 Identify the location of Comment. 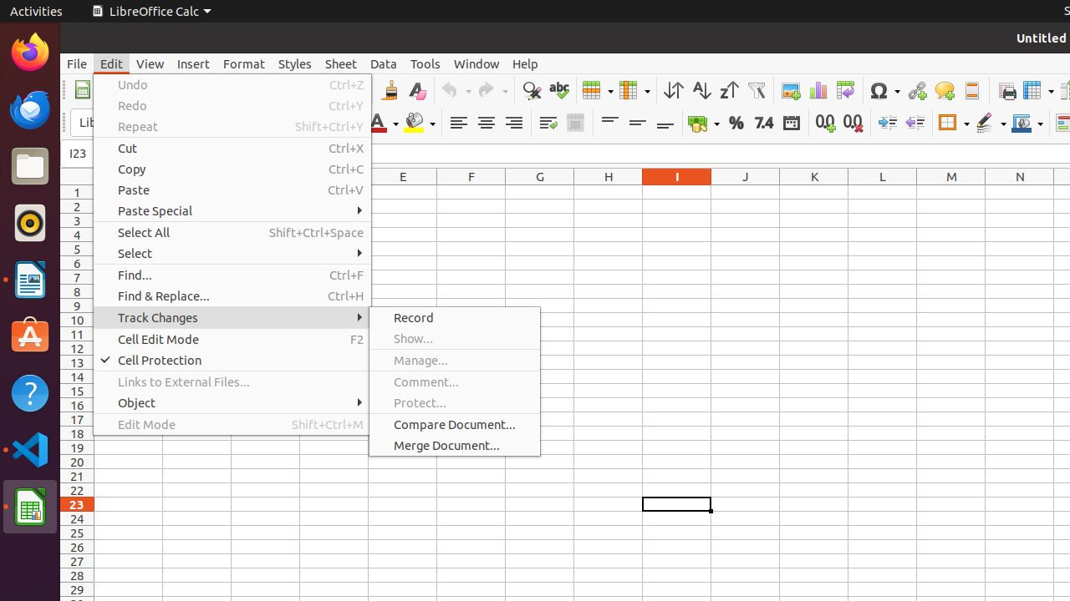
(945, 90).